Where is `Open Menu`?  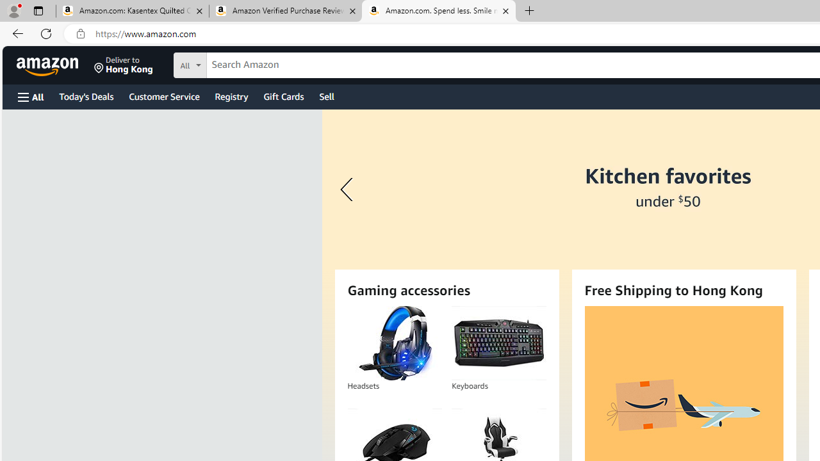
Open Menu is located at coordinates (31, 97).